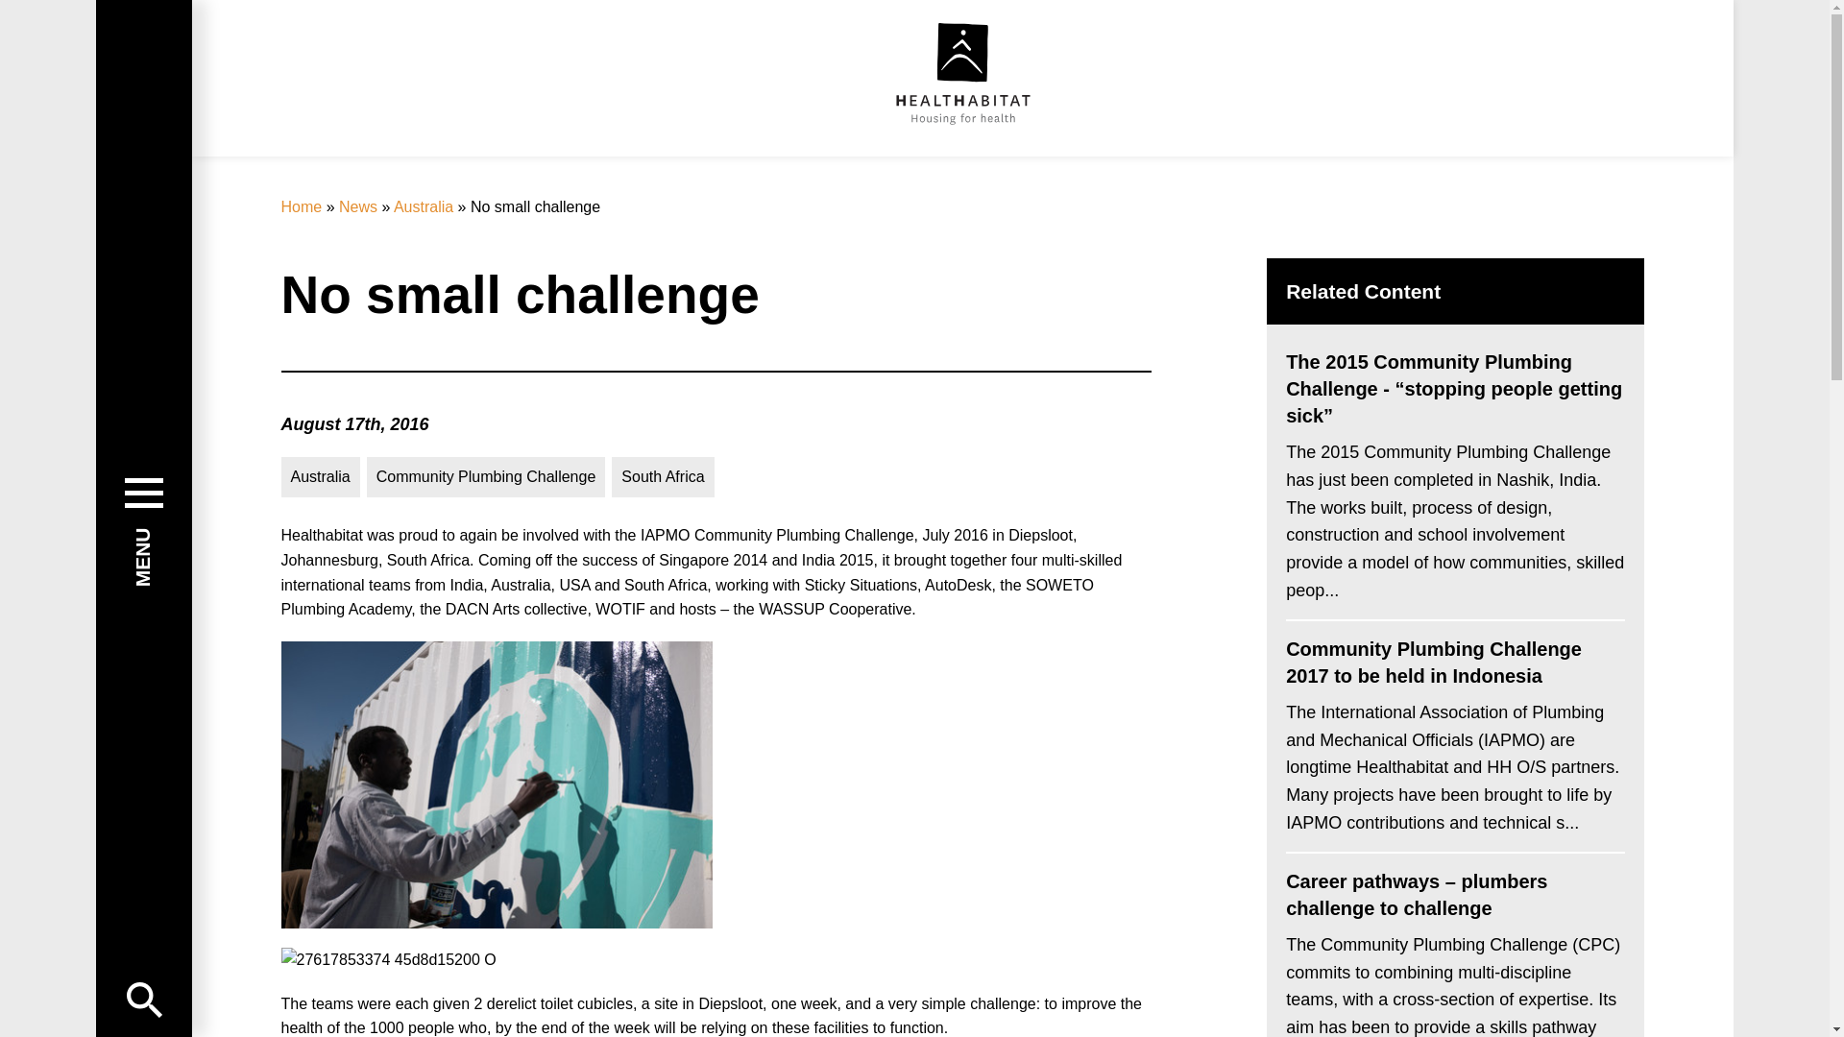 The image size is (1844, 1037). I want to click on 27617853374 45d8d15200 O, so click(388, 960).